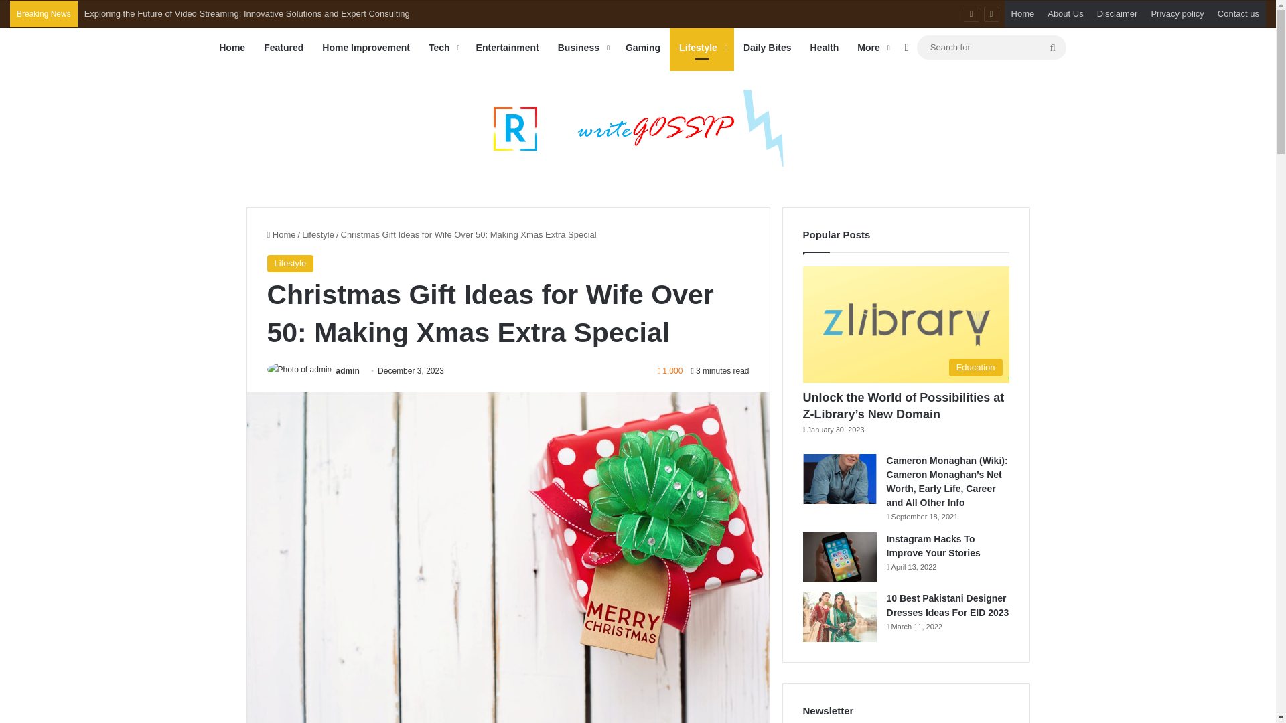 The height and width of the screenshot is (723, 1286). Describe the element at coordinates (768, 48) in the screenshot. I see `Daily Bites` at that location.